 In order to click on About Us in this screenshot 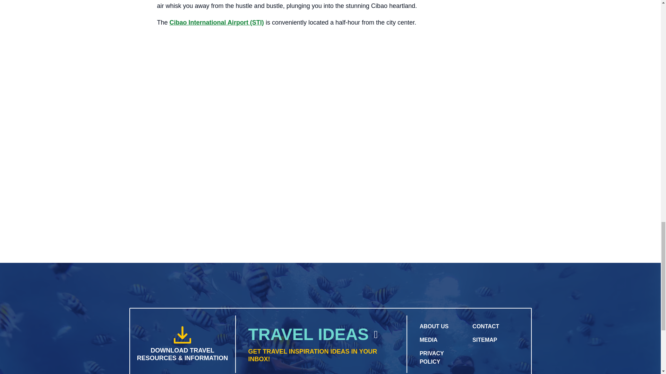, I will do `click(434, 326)`.